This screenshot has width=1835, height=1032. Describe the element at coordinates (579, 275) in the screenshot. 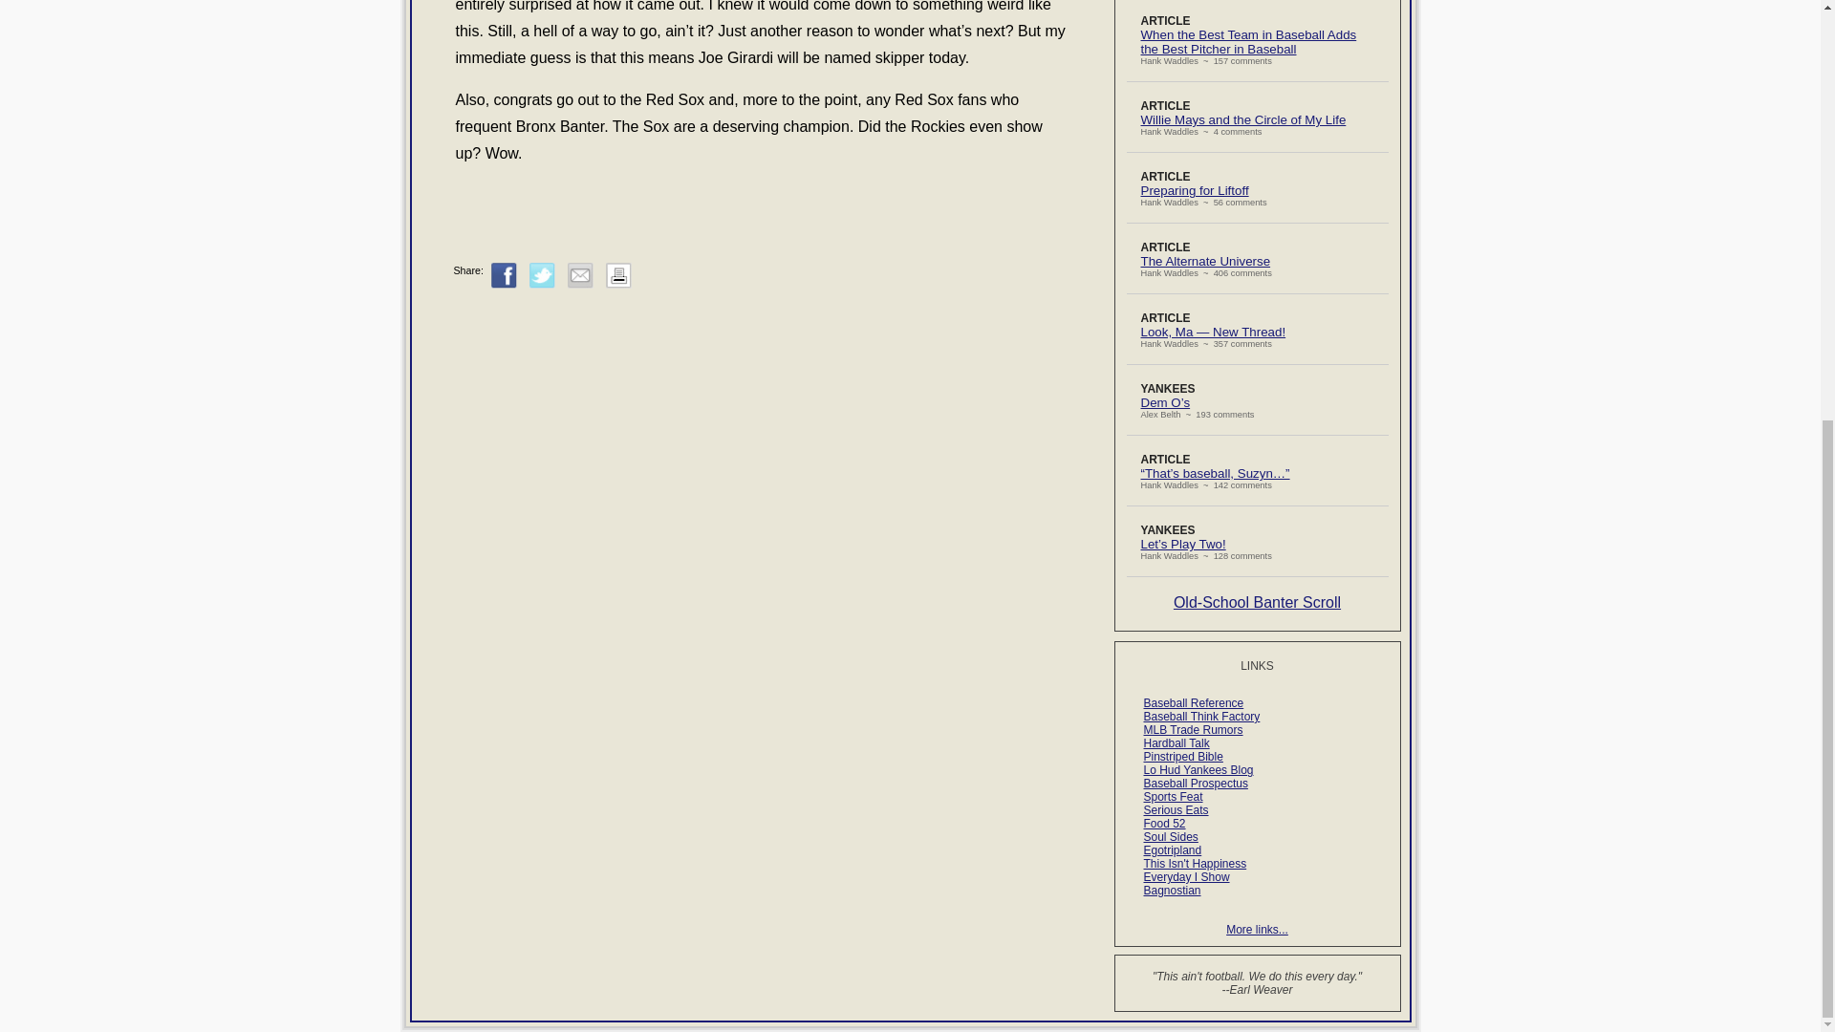

I see `Share via email` at that location.